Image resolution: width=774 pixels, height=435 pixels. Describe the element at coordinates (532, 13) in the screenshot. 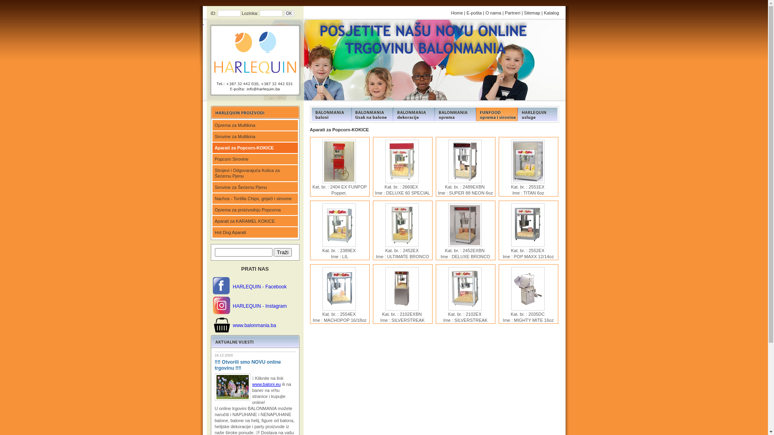

I see `Sitemap` at that location.